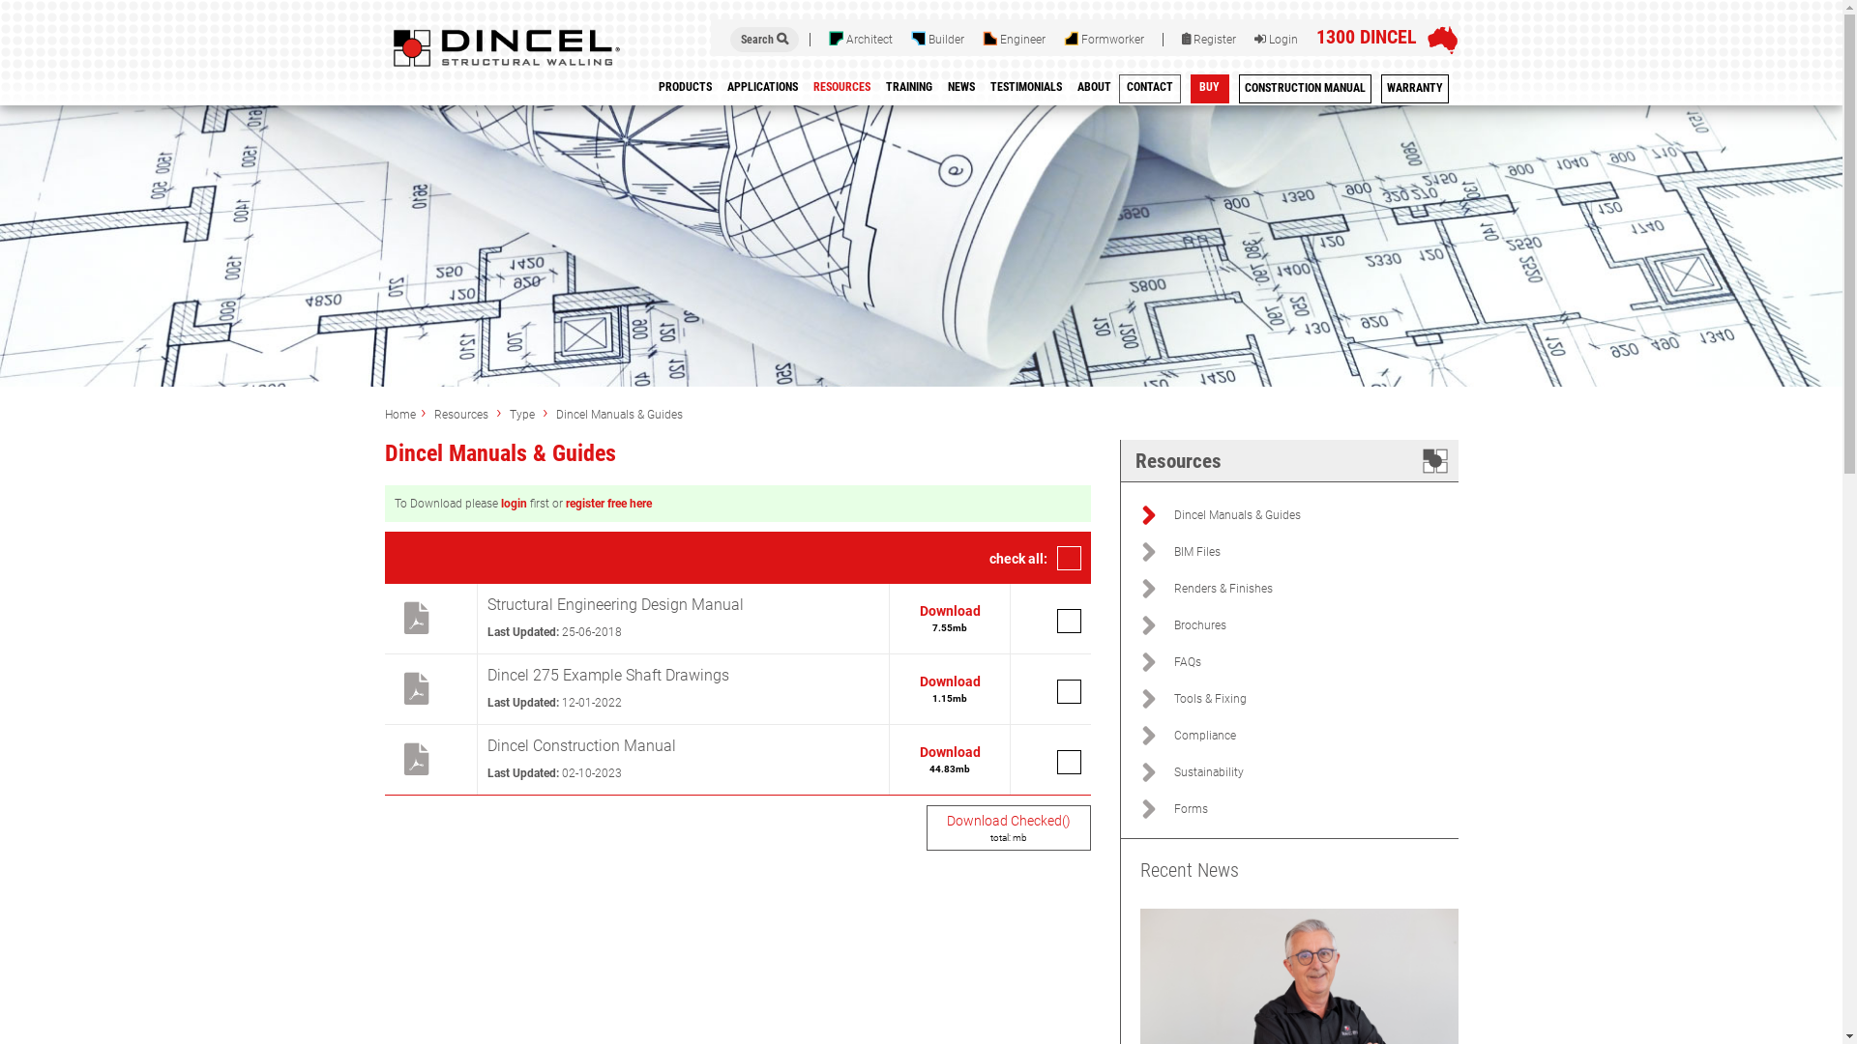 This screenshot has height=1044, width=1857. What do you see at coordinates (685, 91) in the screenshot?
I see `PRODUCTS` at bounding box center [685, 91].